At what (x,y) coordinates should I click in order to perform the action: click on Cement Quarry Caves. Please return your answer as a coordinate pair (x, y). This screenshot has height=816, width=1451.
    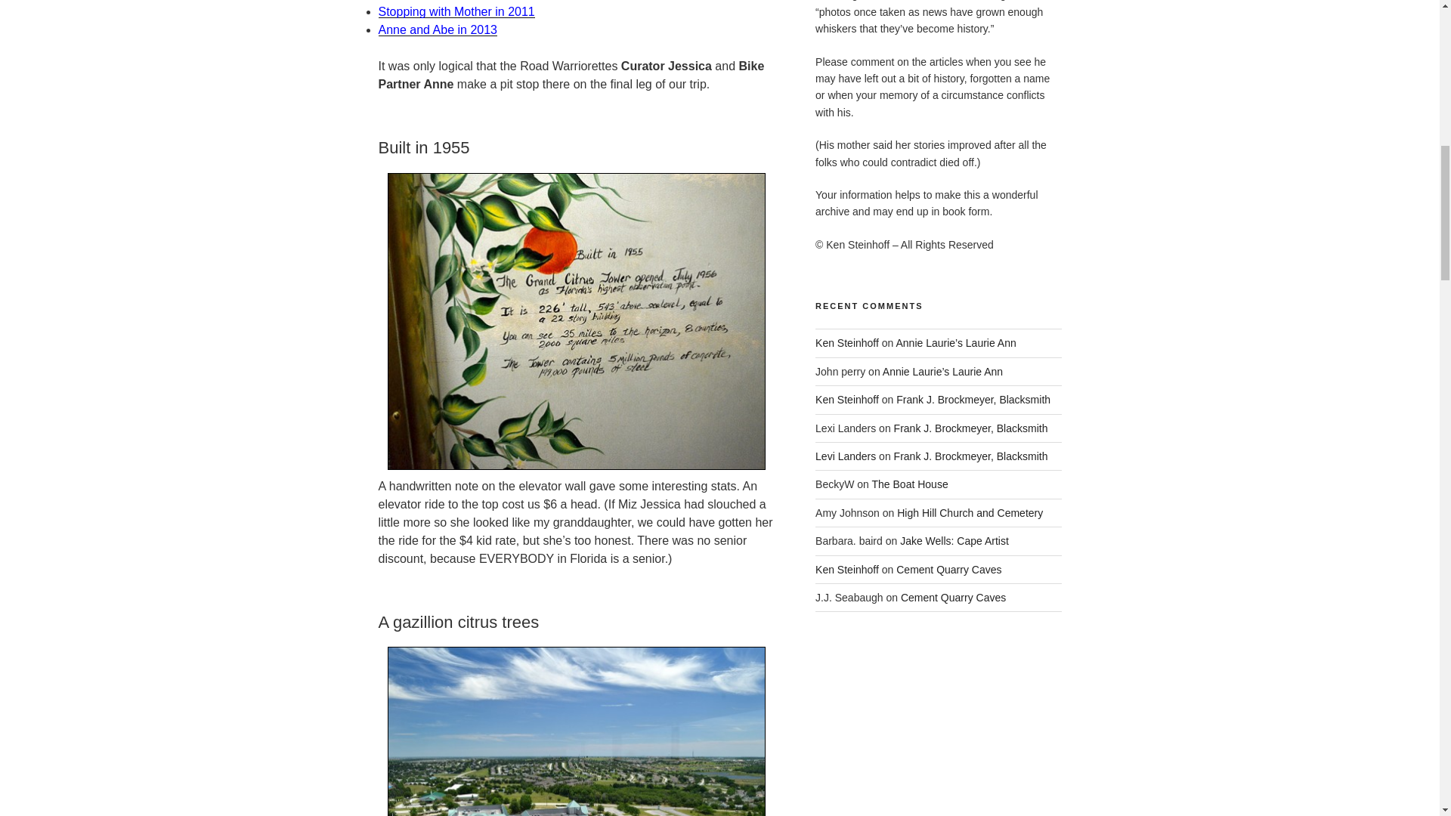
    Looking at the image, I should click on (953, 598).